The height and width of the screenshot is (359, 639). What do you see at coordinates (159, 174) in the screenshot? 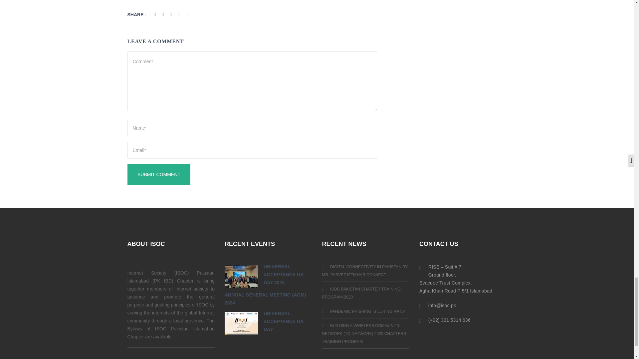
I see `submit comment` at bounding box center [159, 174].